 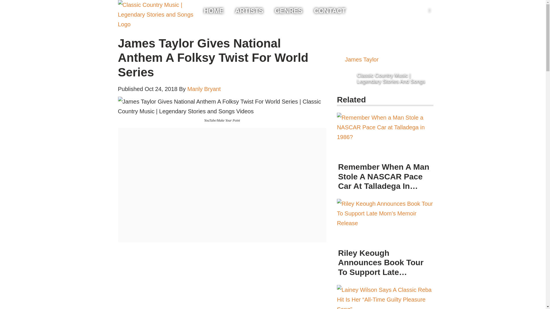 I want to click on Search, so click(x=6, y=2).